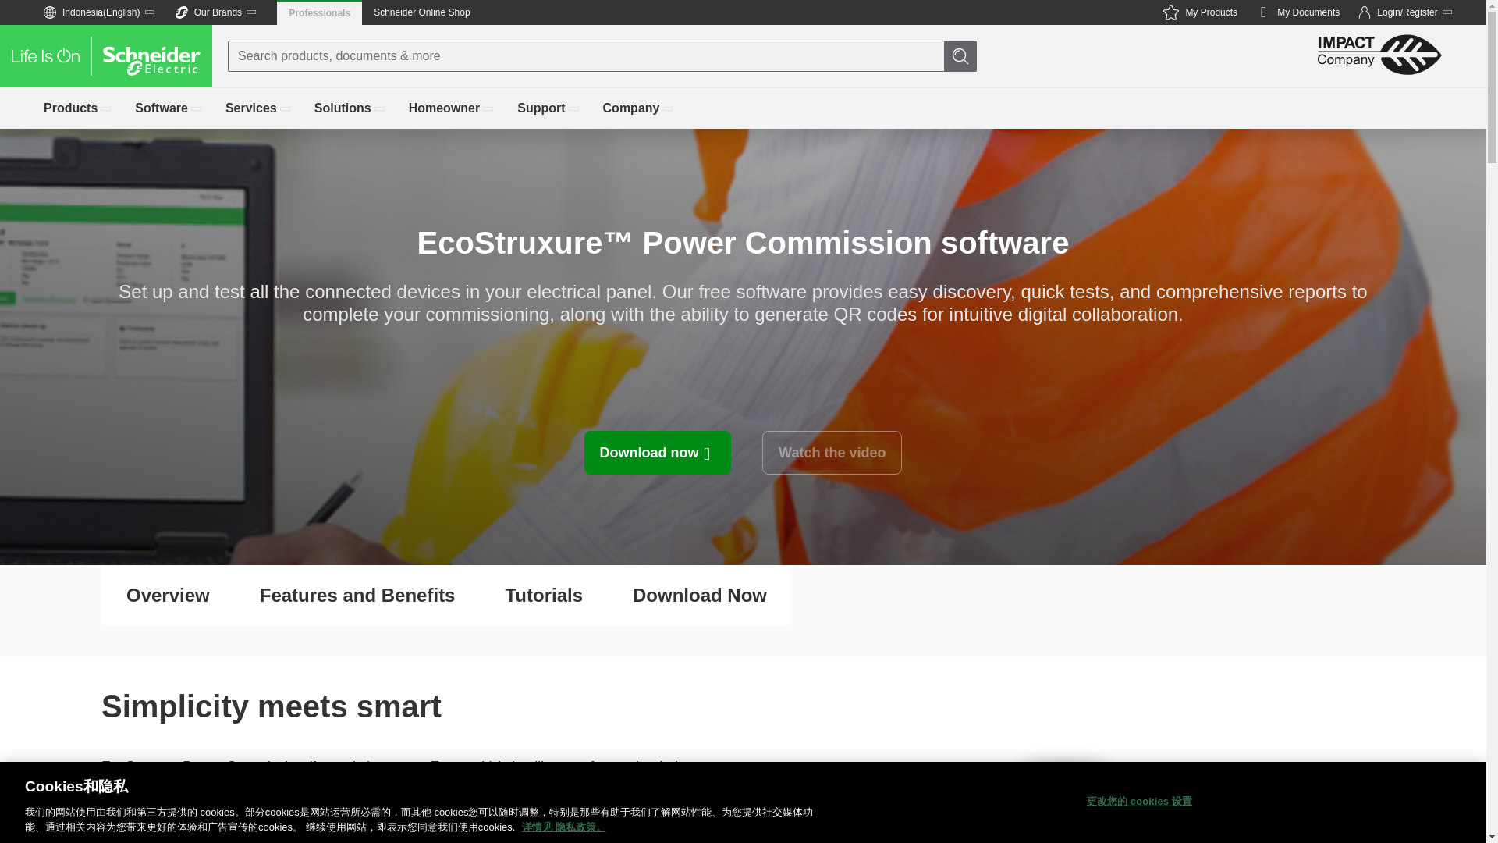 The height and width of the screenshot is (843, 1498). What do you see at coordinates (1297, 12) in the screenshot?
I see `Homeowner` at bounding box center [1297, 12].